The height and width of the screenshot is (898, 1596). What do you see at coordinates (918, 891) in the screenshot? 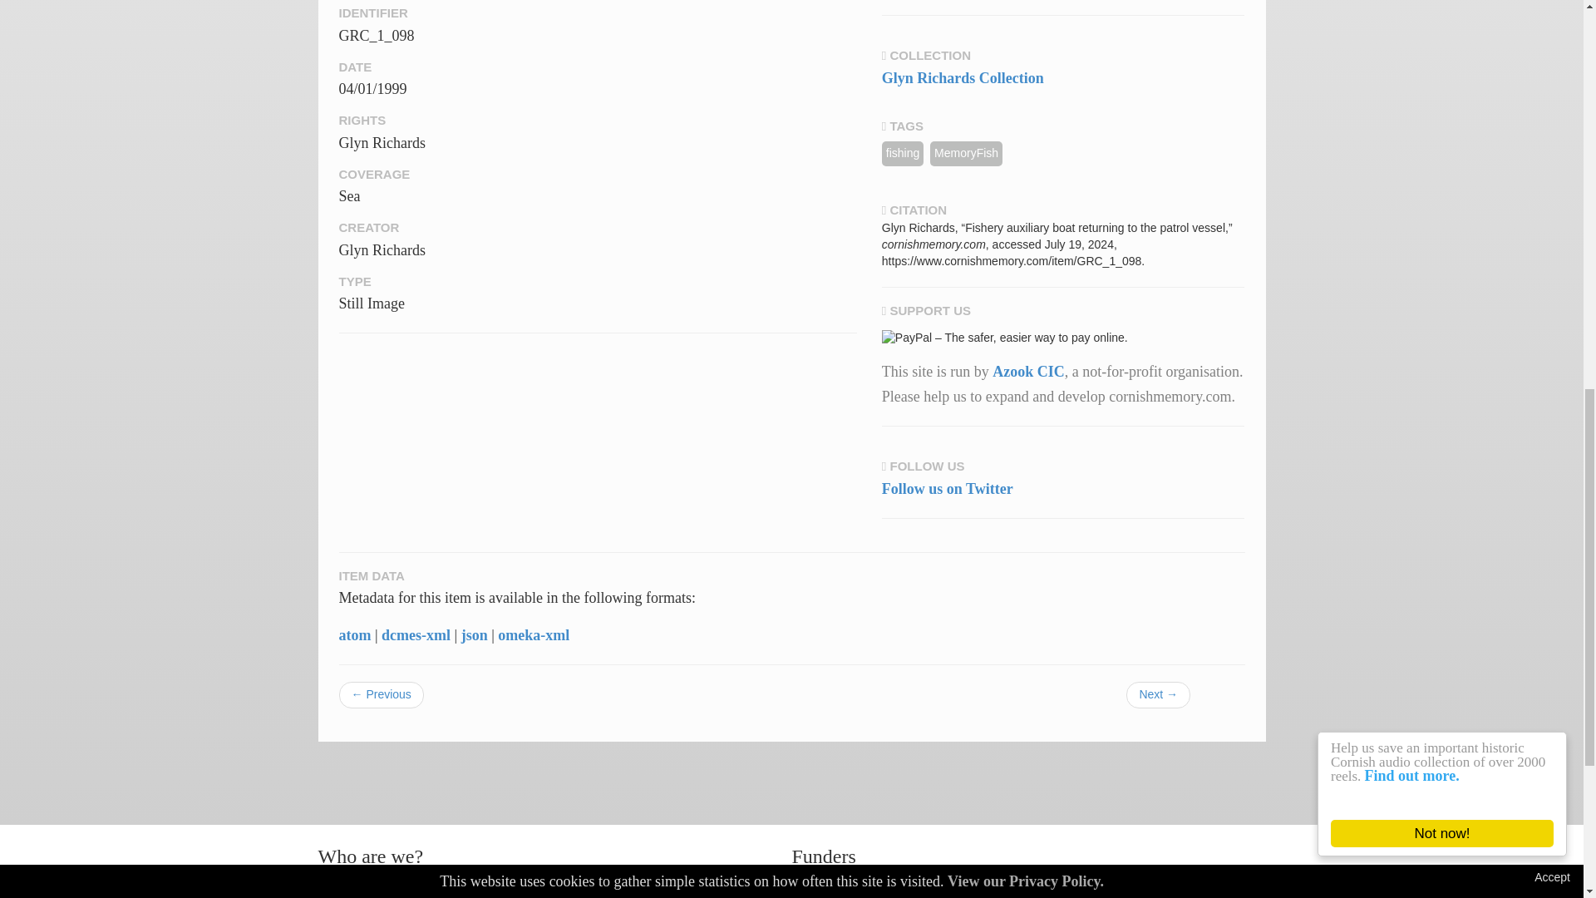
I see `Heritage Lottery Fund` at bounding box center [918, 891].